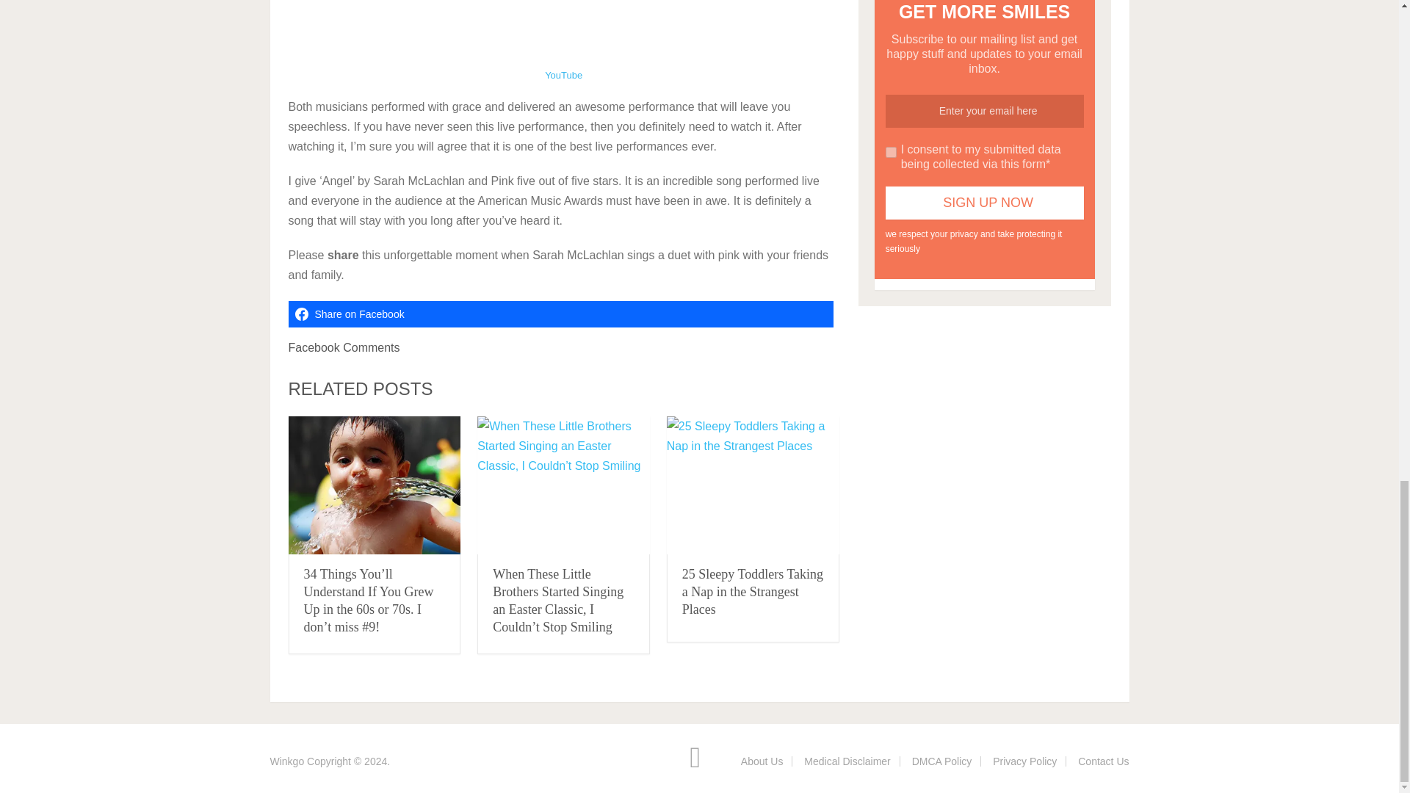 The image size is (1410, 793). Describe the element at coordinates (753, 486) in the screenshot. I see `25 Sleepy Toddlers Taking a Nap in the Strangest Places` at that location.